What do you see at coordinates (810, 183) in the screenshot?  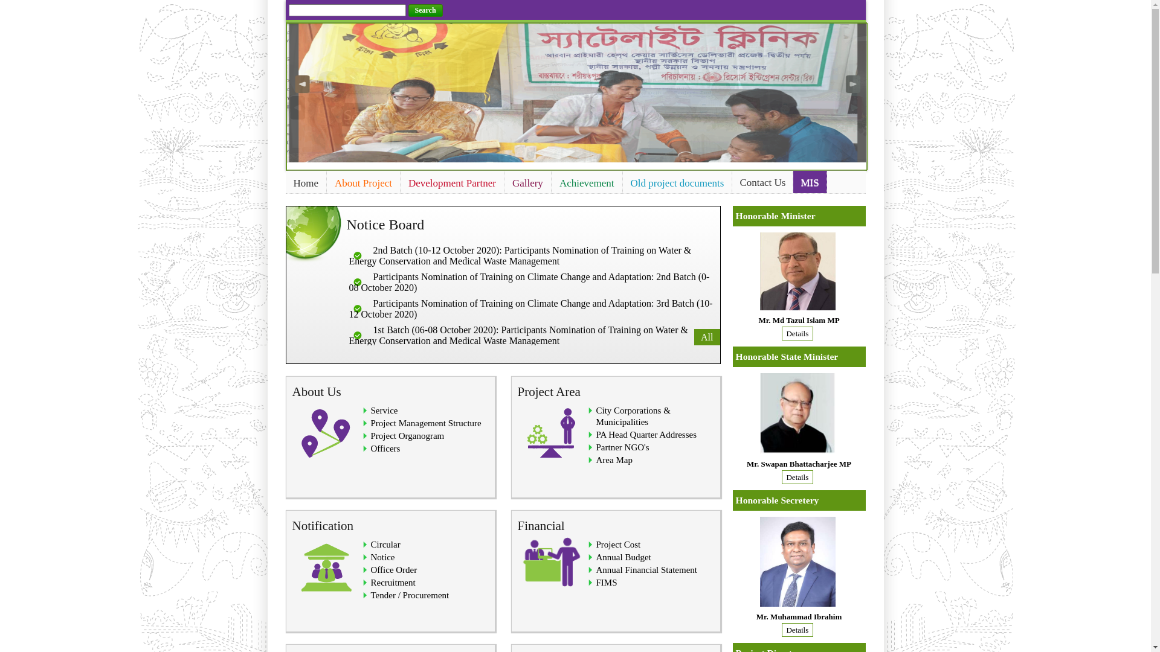 I see `MIS` at bounding box center [810, 183].